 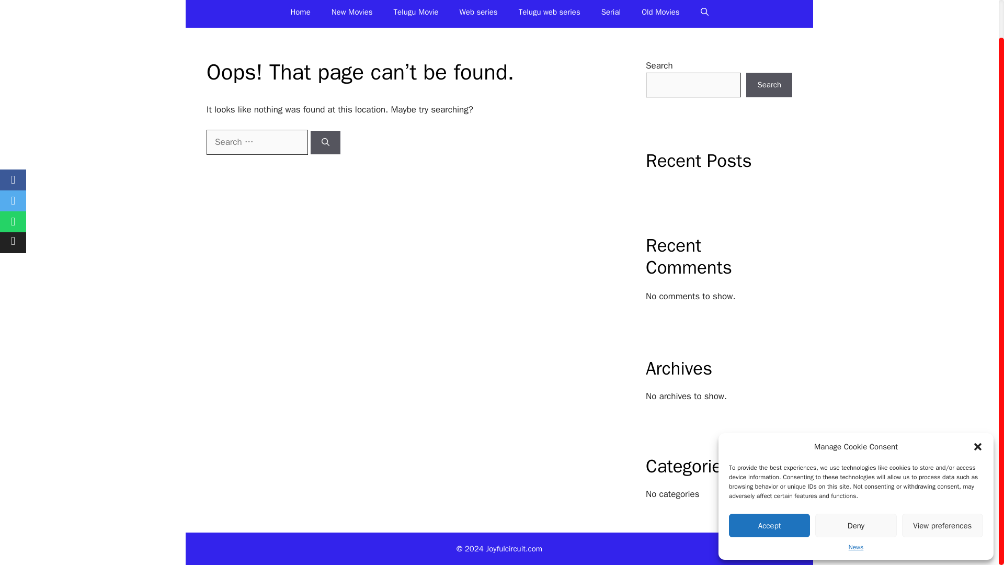 What do you see at coordinates (855, 485) in the screenshot?
I see `Deny` at bounding box center [855, 485].